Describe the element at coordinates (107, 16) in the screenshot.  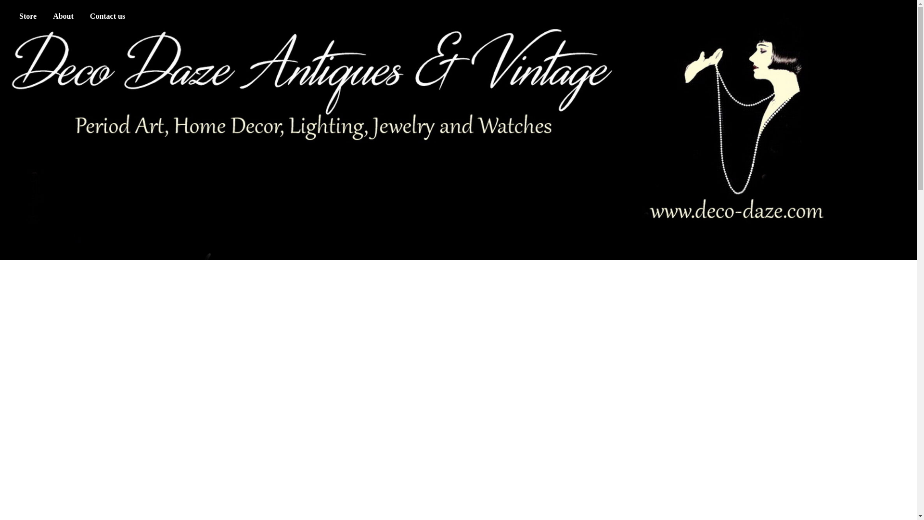
I see `Contact us` at that location.